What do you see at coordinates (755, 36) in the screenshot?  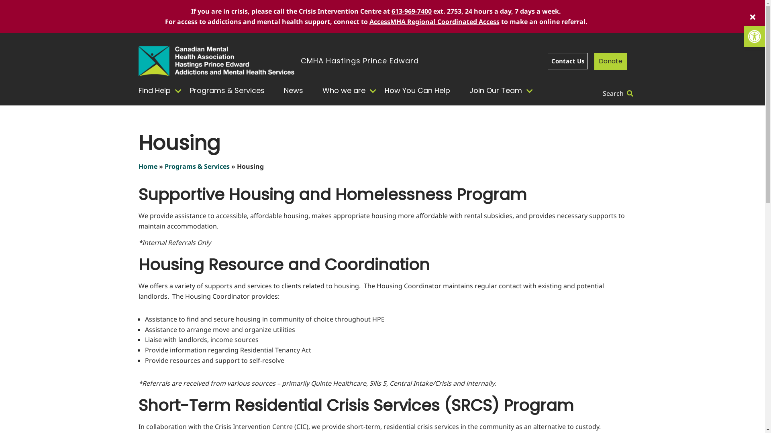 I see `Open toolbar
Accessibility Tools` at bounding box center [755, 36].